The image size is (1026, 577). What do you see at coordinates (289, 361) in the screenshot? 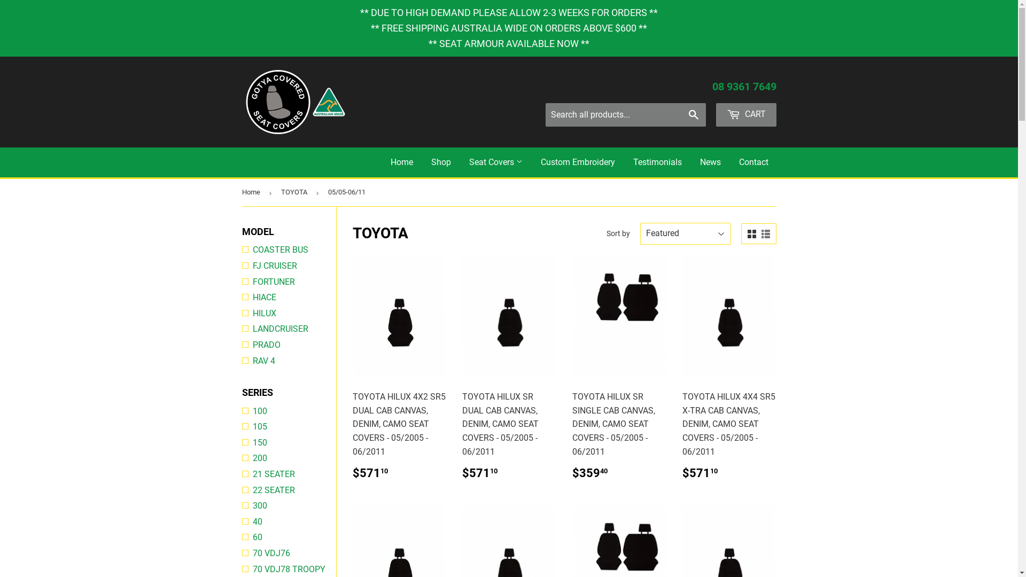
I see `RAV 4` at bounding box center [289, 361].